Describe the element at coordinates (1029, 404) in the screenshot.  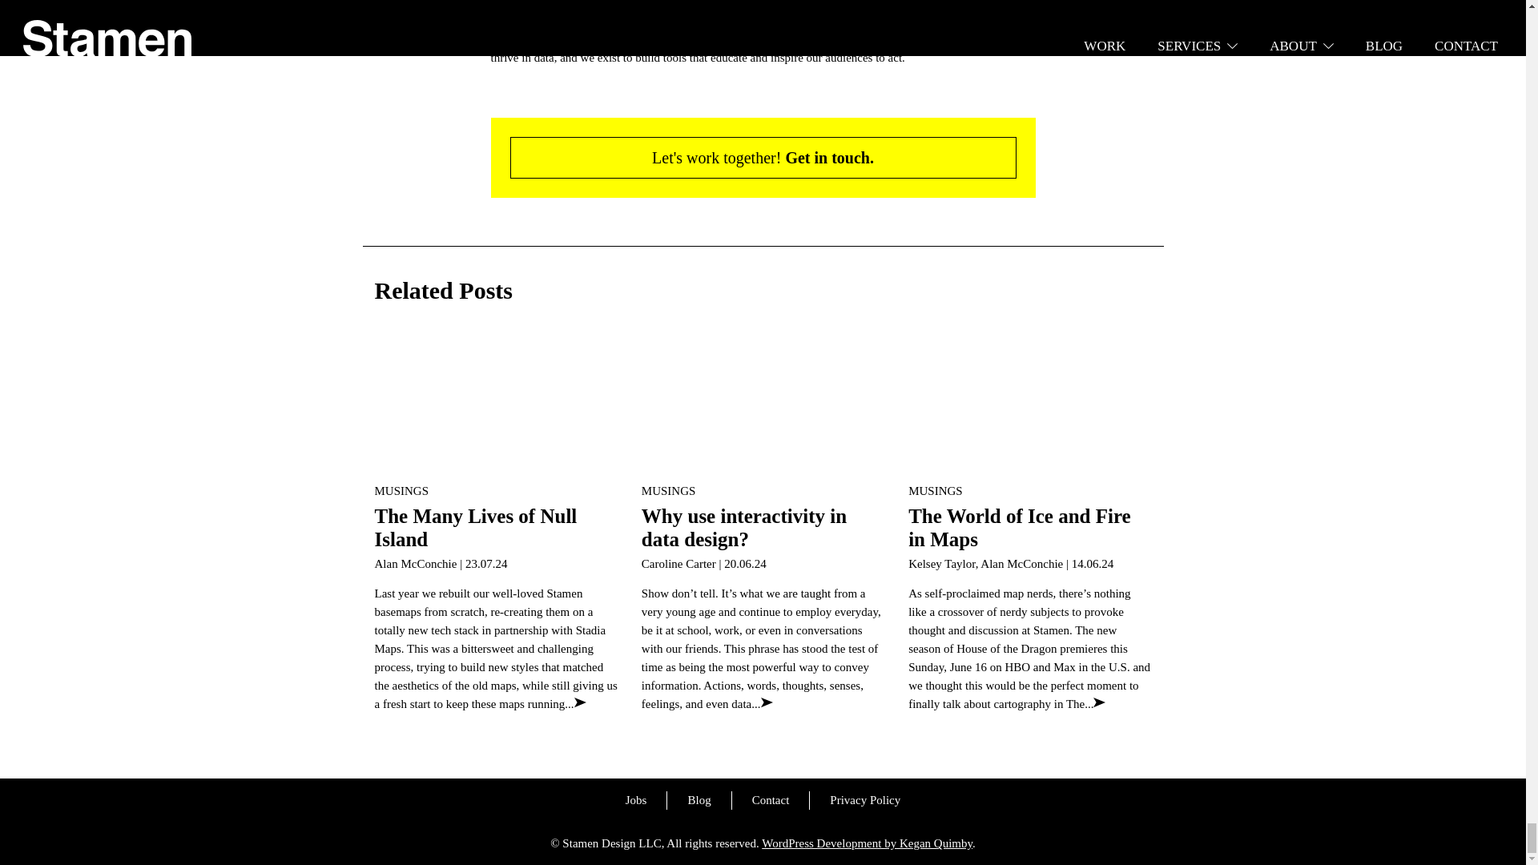
I see `The World of Ice and Fire in Maps` at that location.